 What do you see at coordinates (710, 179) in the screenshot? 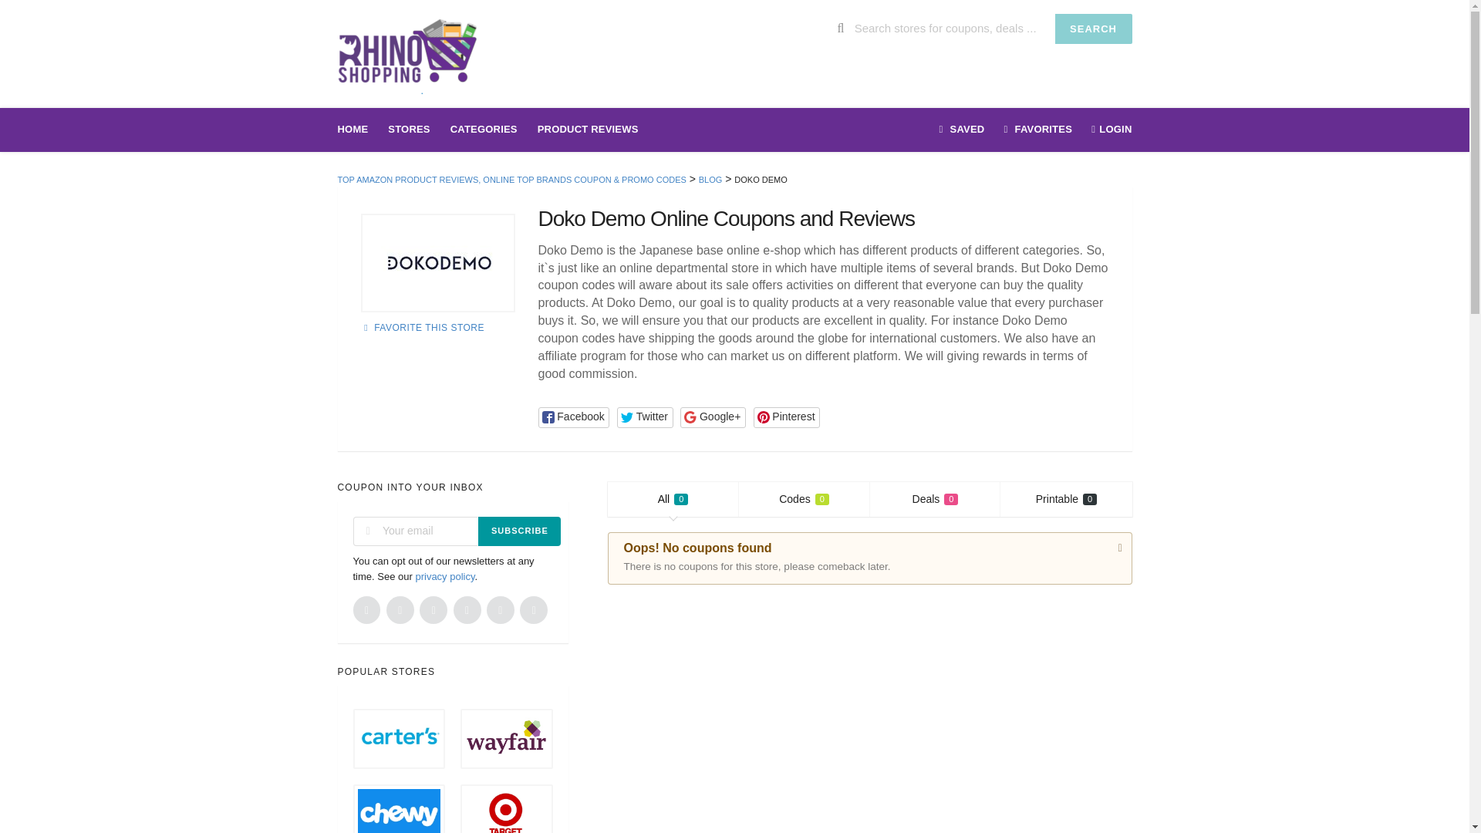
I see `PRODUCT REVIEWS` at bounding box center [710, 179].